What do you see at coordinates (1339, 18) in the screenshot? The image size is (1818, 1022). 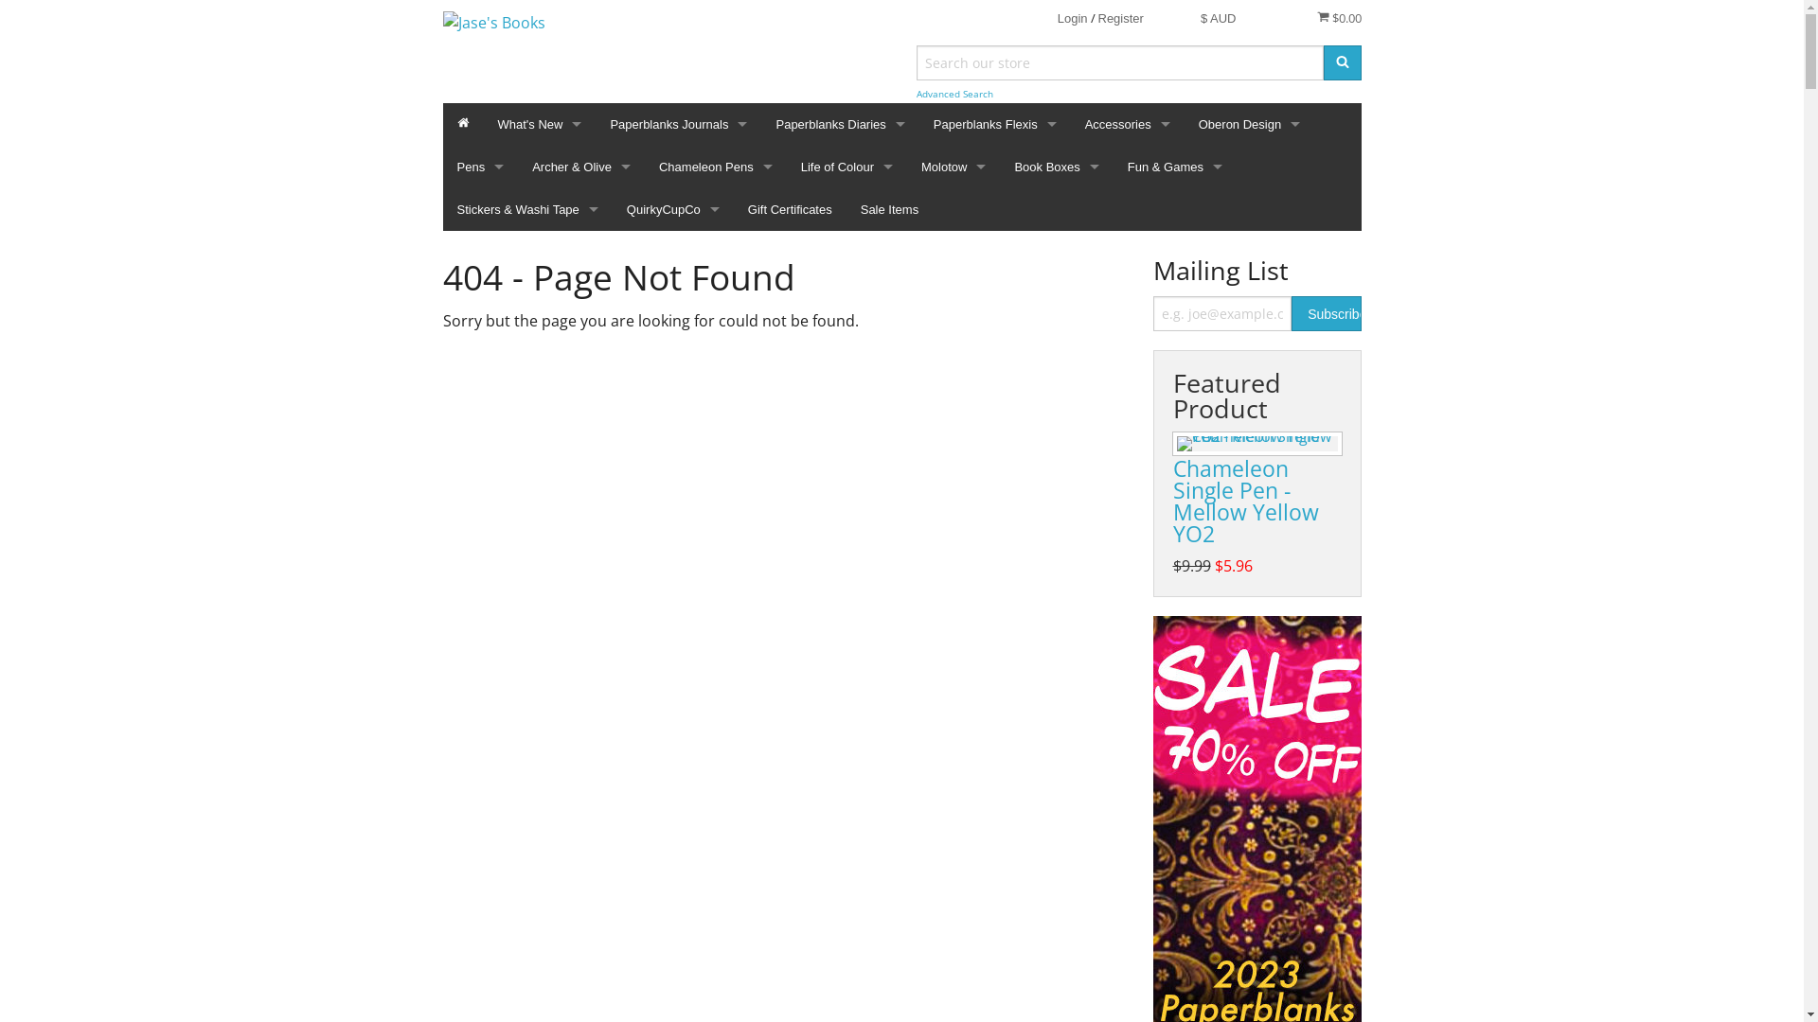 I see `$0.00` at bounding box center [1339, 18].